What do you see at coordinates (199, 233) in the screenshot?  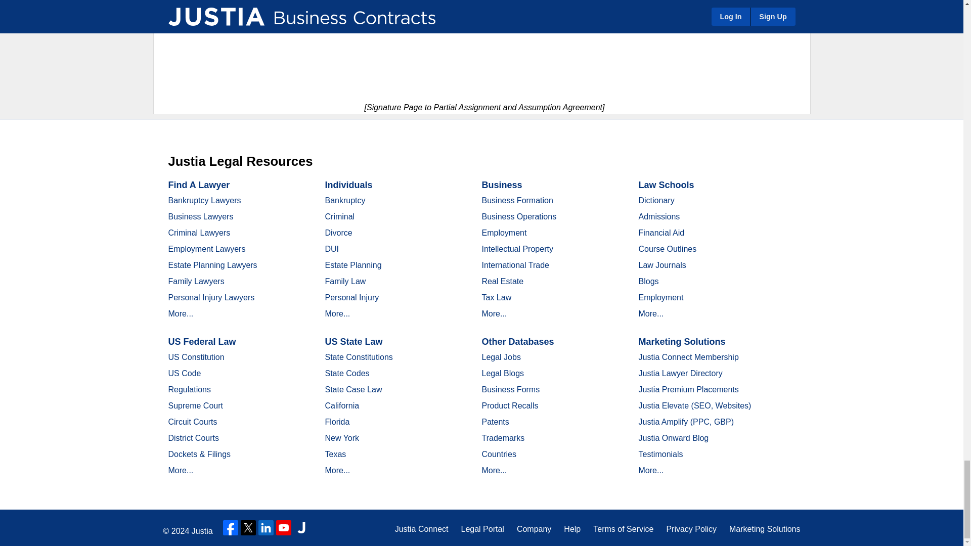 I see `Criminal Lawyers` at bounding box center [199, 233].